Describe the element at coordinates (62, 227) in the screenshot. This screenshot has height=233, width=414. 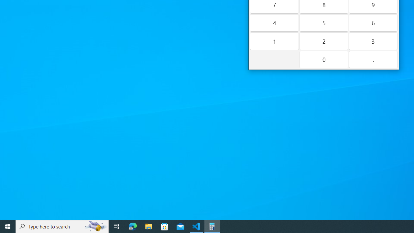
I see `Type here to search` at that location.